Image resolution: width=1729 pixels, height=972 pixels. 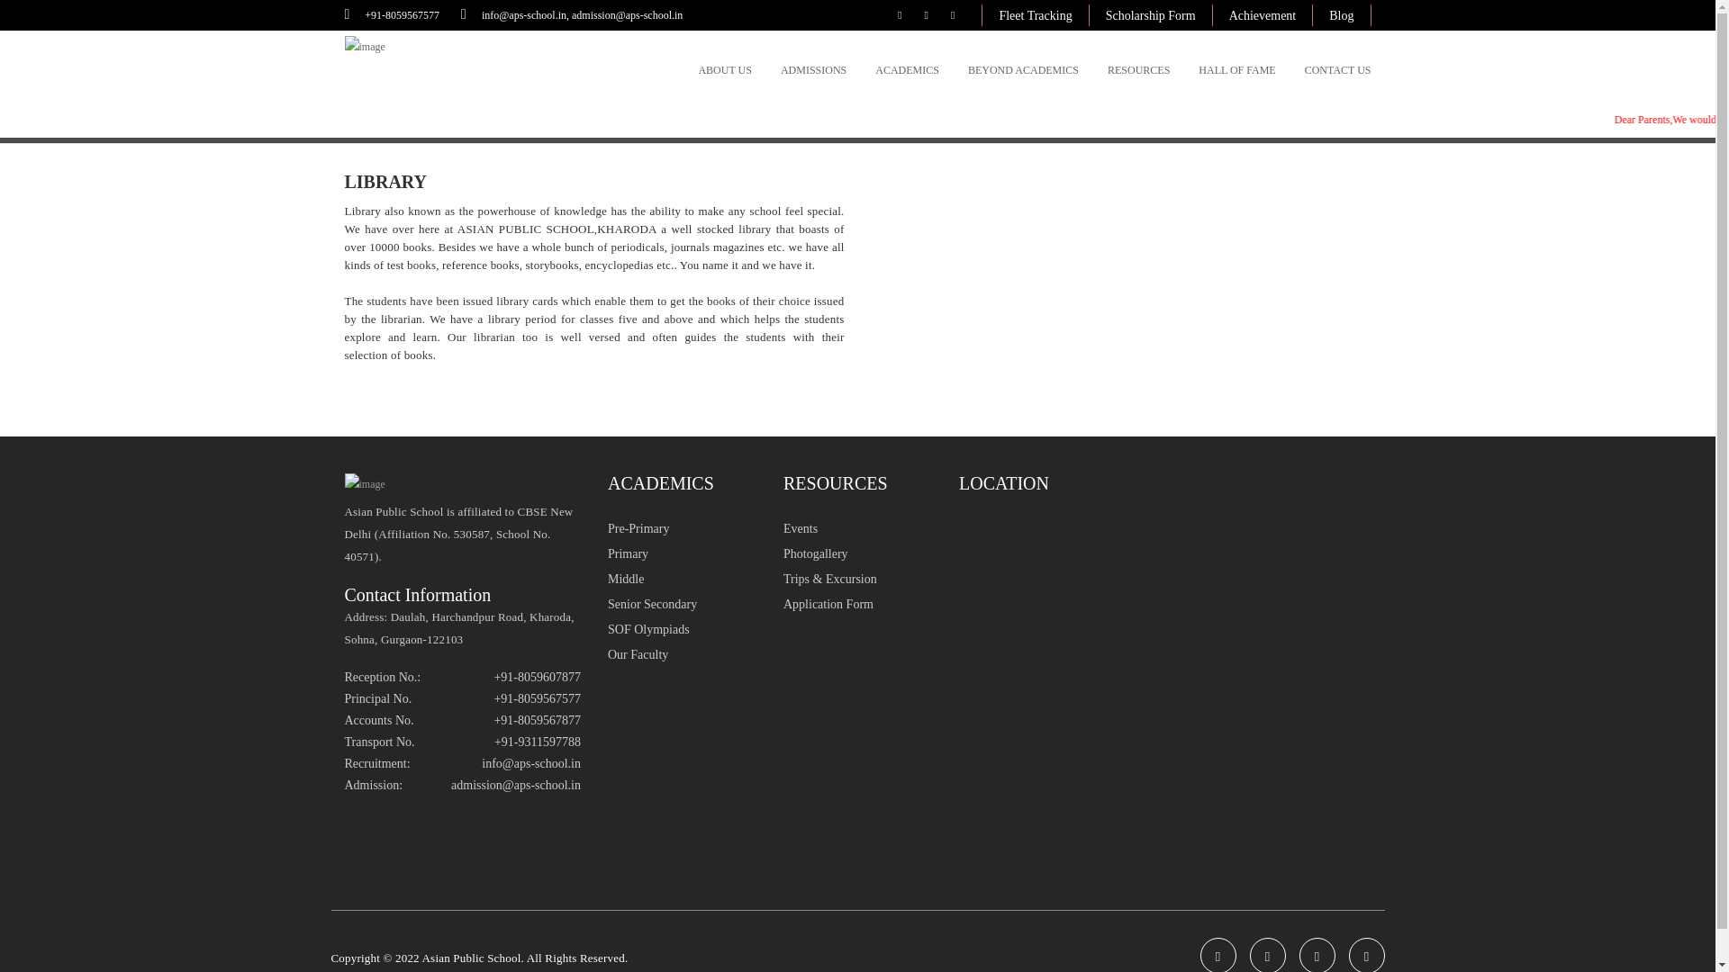 I want to click on BEYOND ACADEMICS, so click(x=1023, y=69).